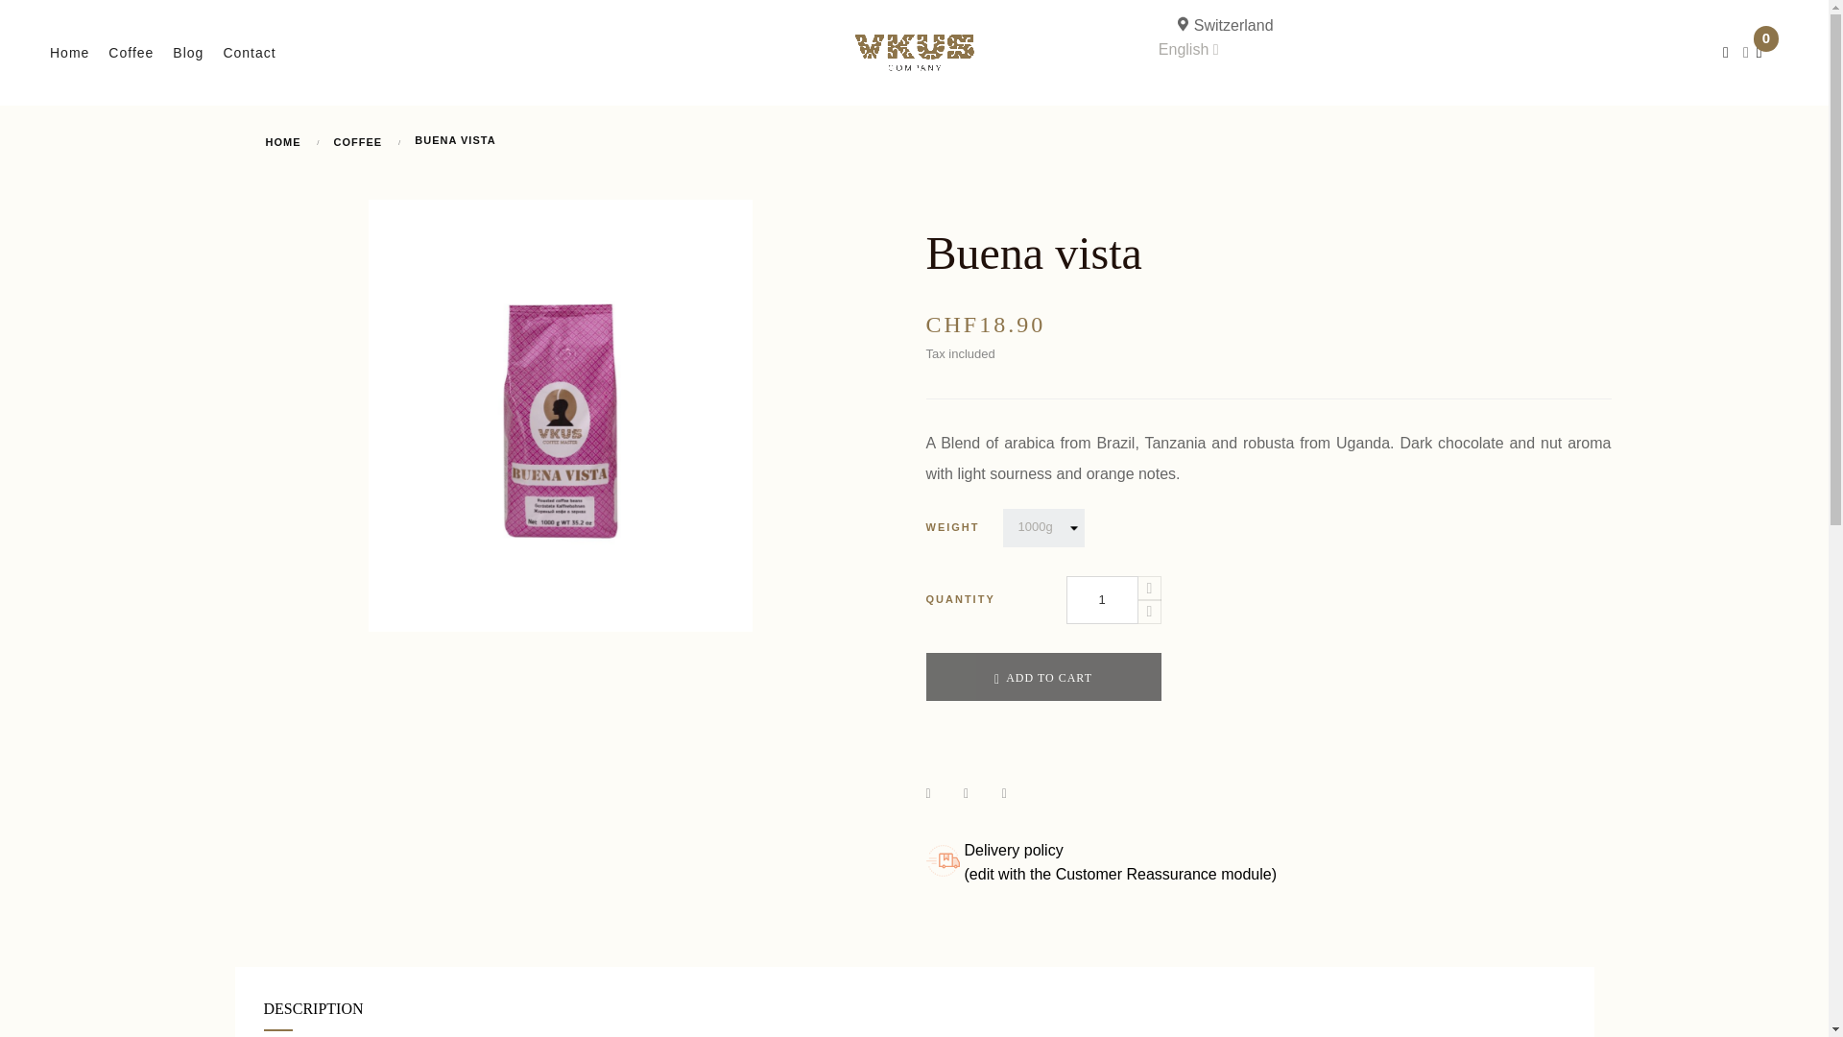 This screenshot has height=1037, width=1843. I want to click on Contact, so click(249, 52).